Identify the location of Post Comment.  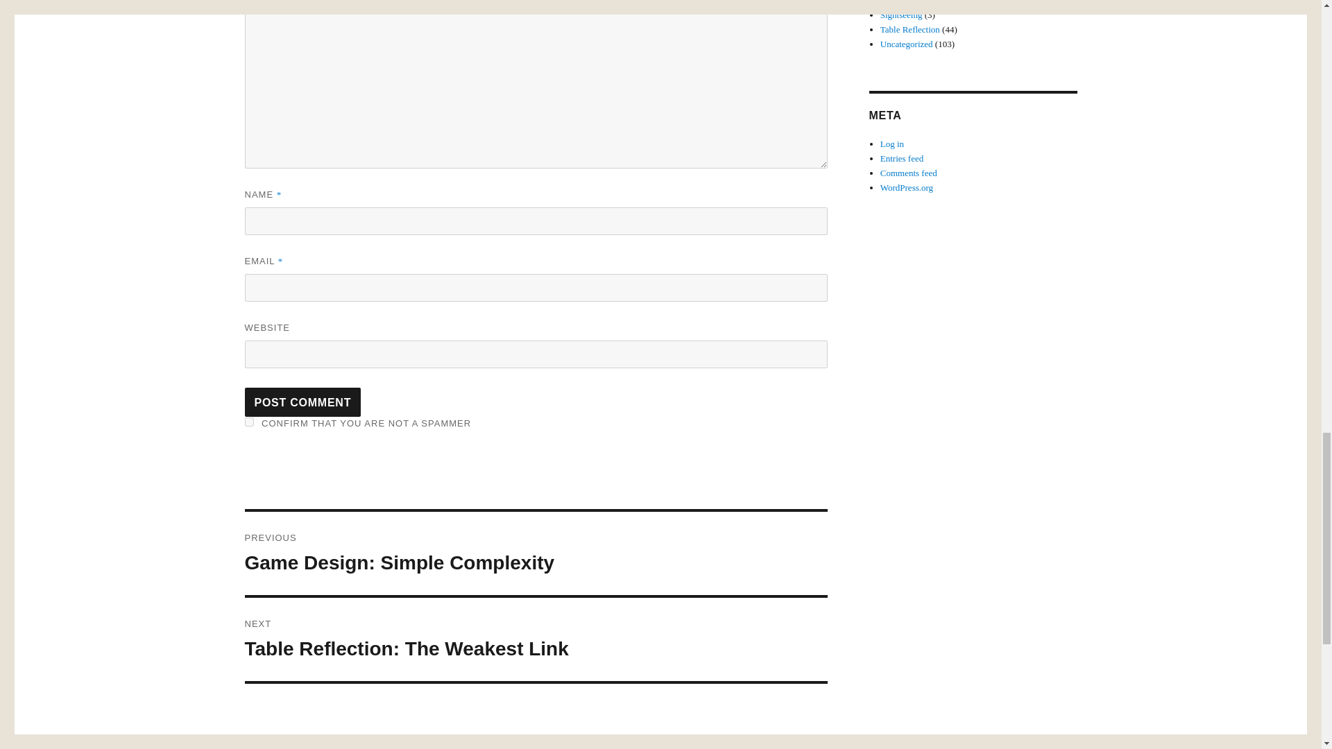
(302, 402).